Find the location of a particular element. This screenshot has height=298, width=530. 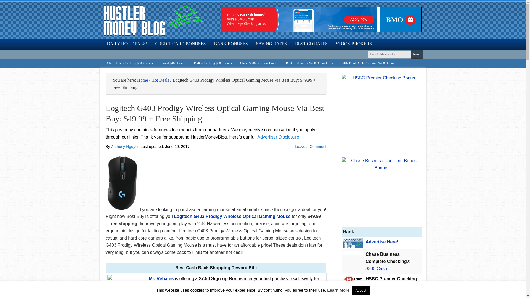

Search is located at coordinates (417, 54).